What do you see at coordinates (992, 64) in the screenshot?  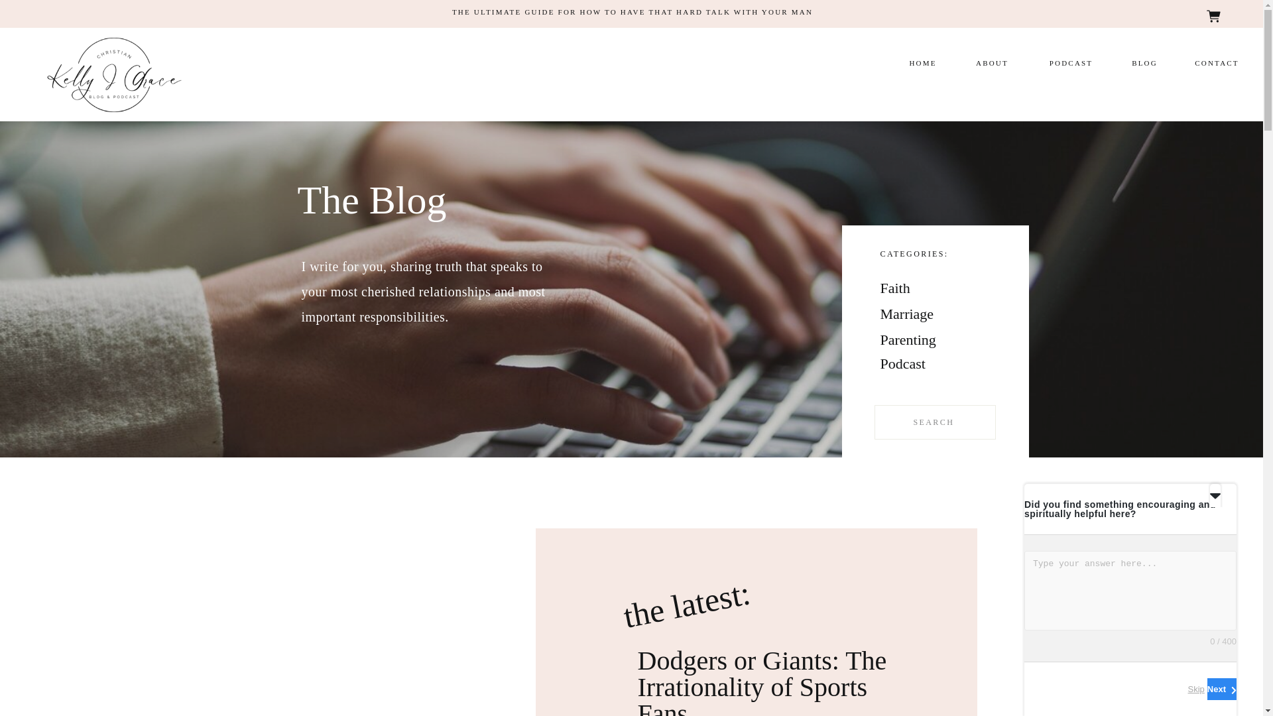 I see `ABOUT` at bounding box center [992, 64].